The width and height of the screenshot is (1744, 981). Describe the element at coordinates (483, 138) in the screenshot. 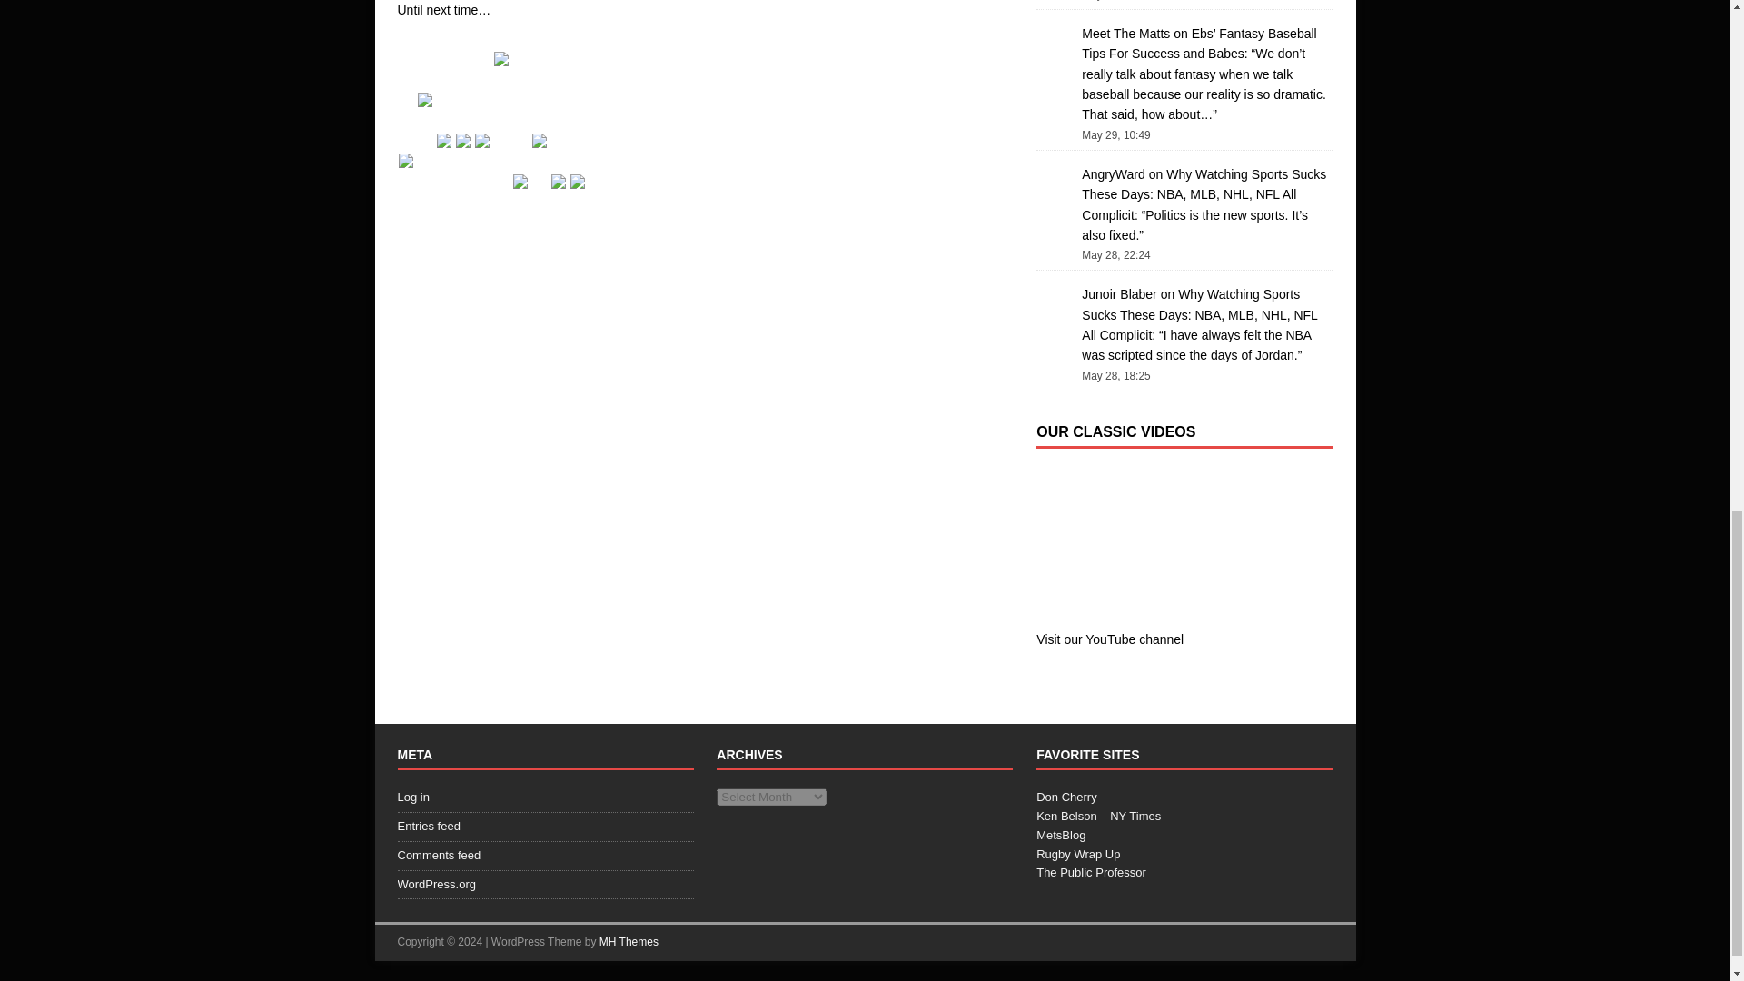

I see `Tumblr` at that location.